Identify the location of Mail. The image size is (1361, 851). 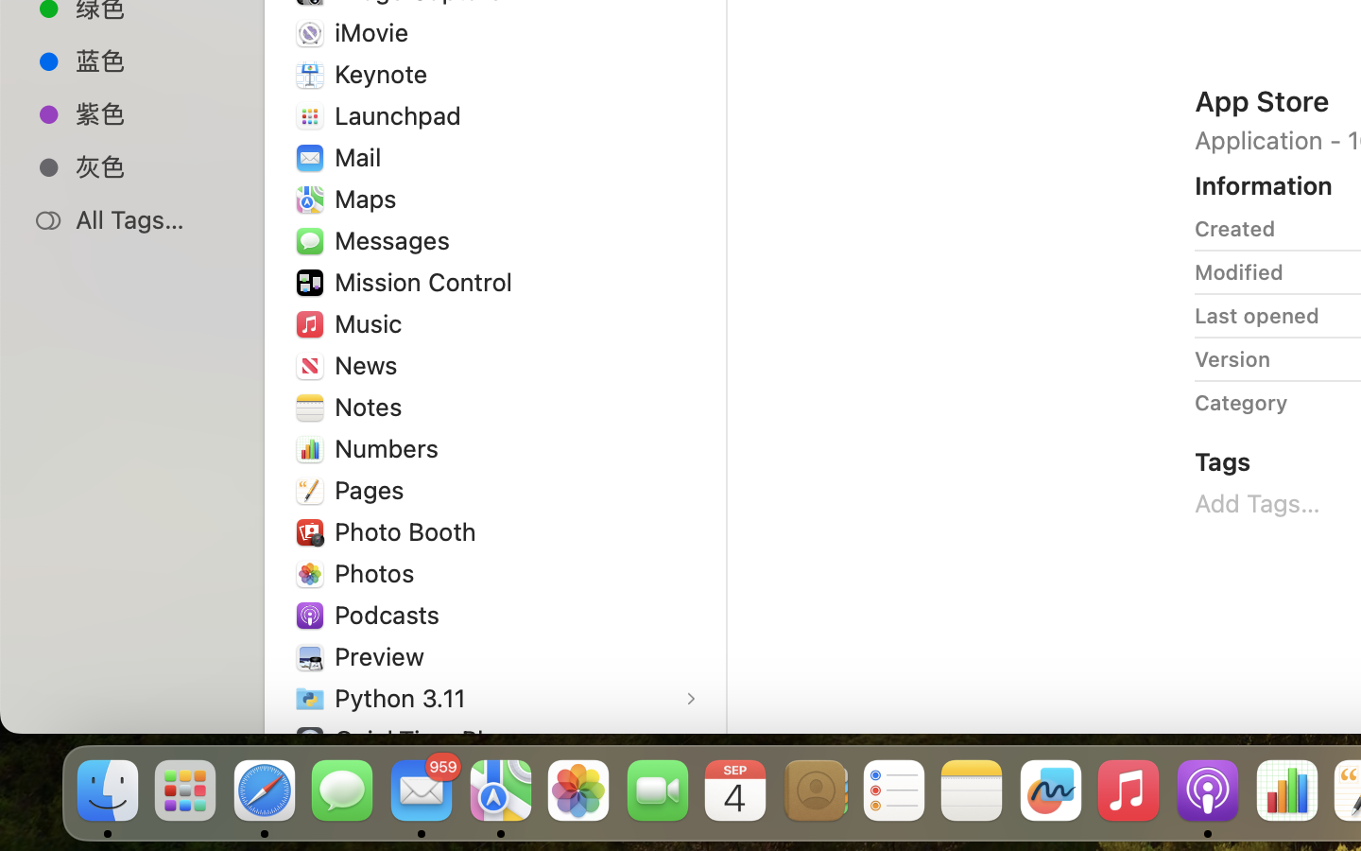
(361, 157).